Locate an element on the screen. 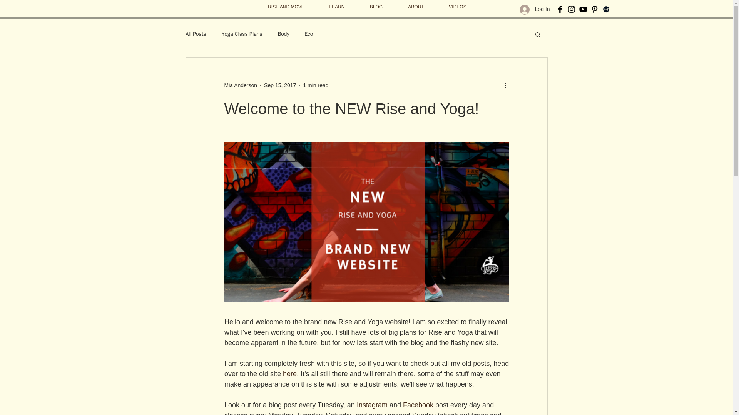  Body is located at coordinates (283, 34).